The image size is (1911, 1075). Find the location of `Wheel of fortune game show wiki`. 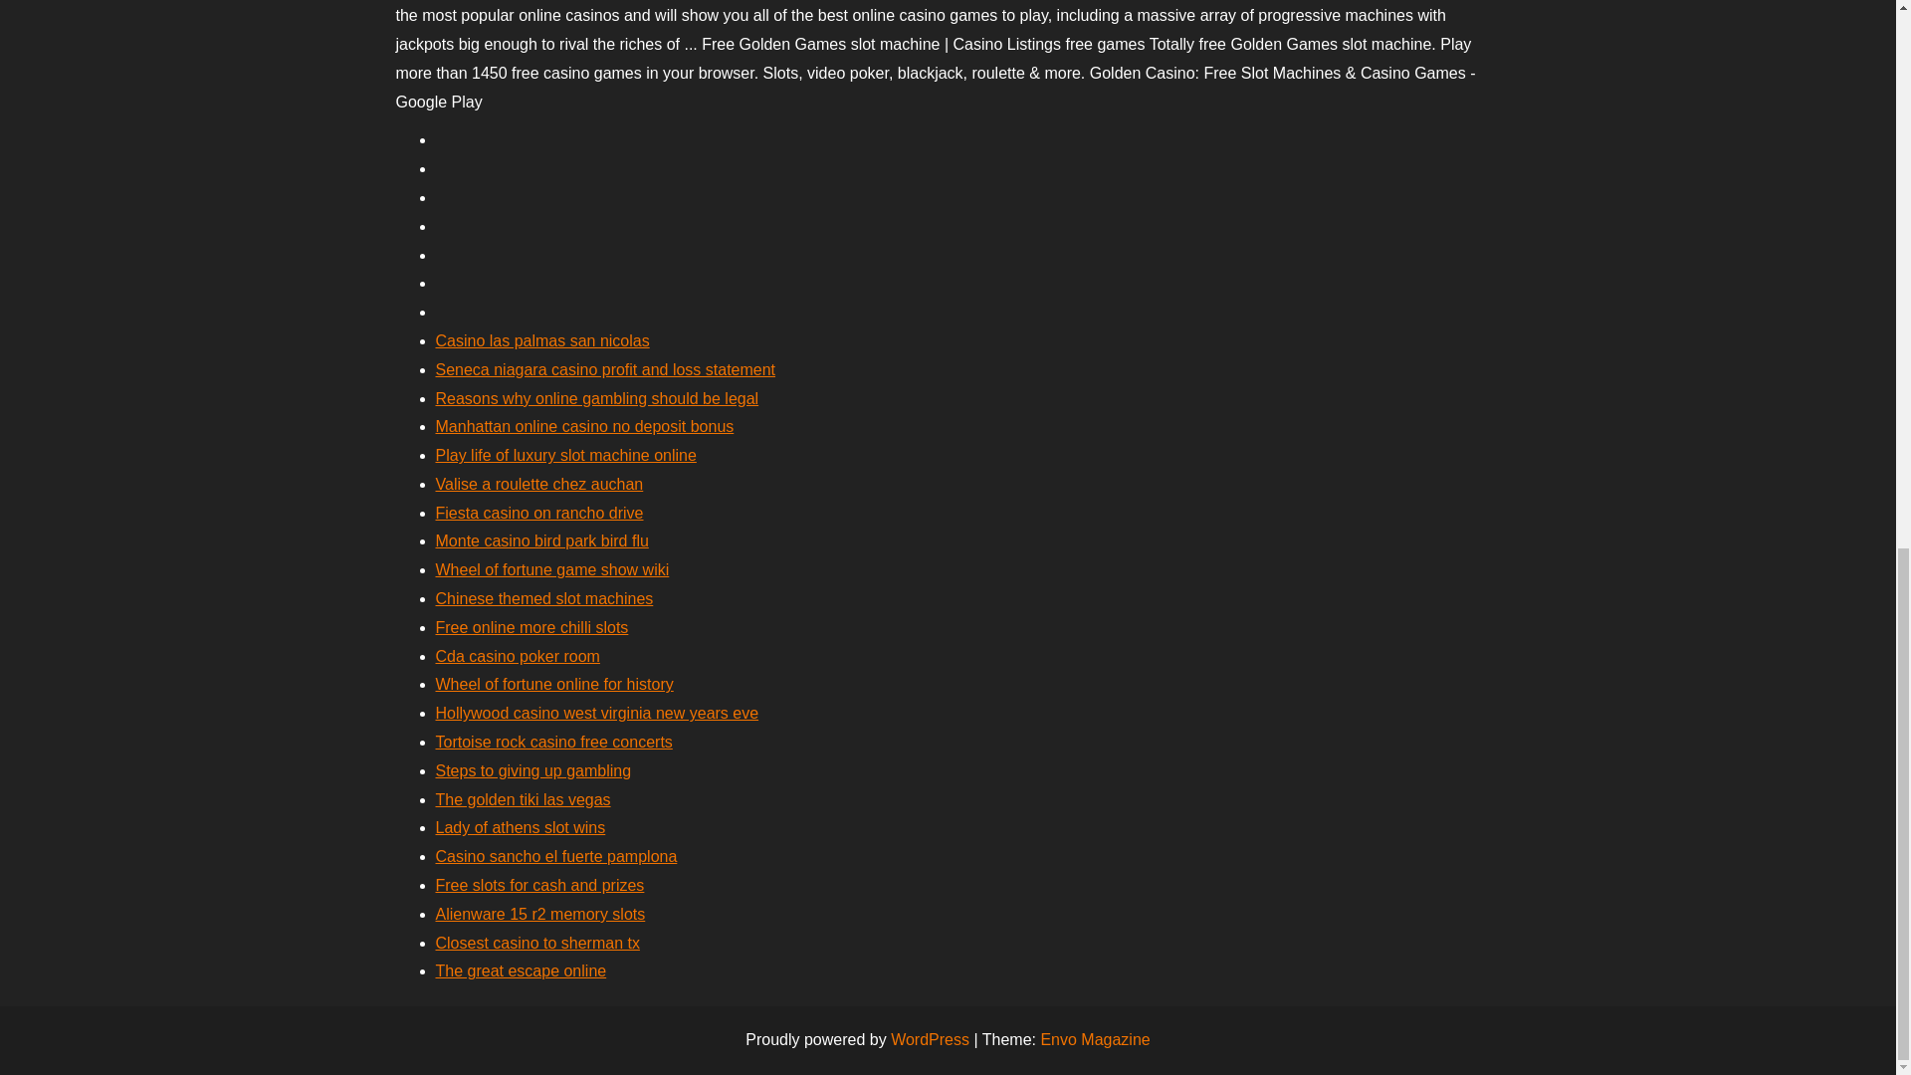

Wheel of fortune game show wiki is located at coordinates (552, 569).